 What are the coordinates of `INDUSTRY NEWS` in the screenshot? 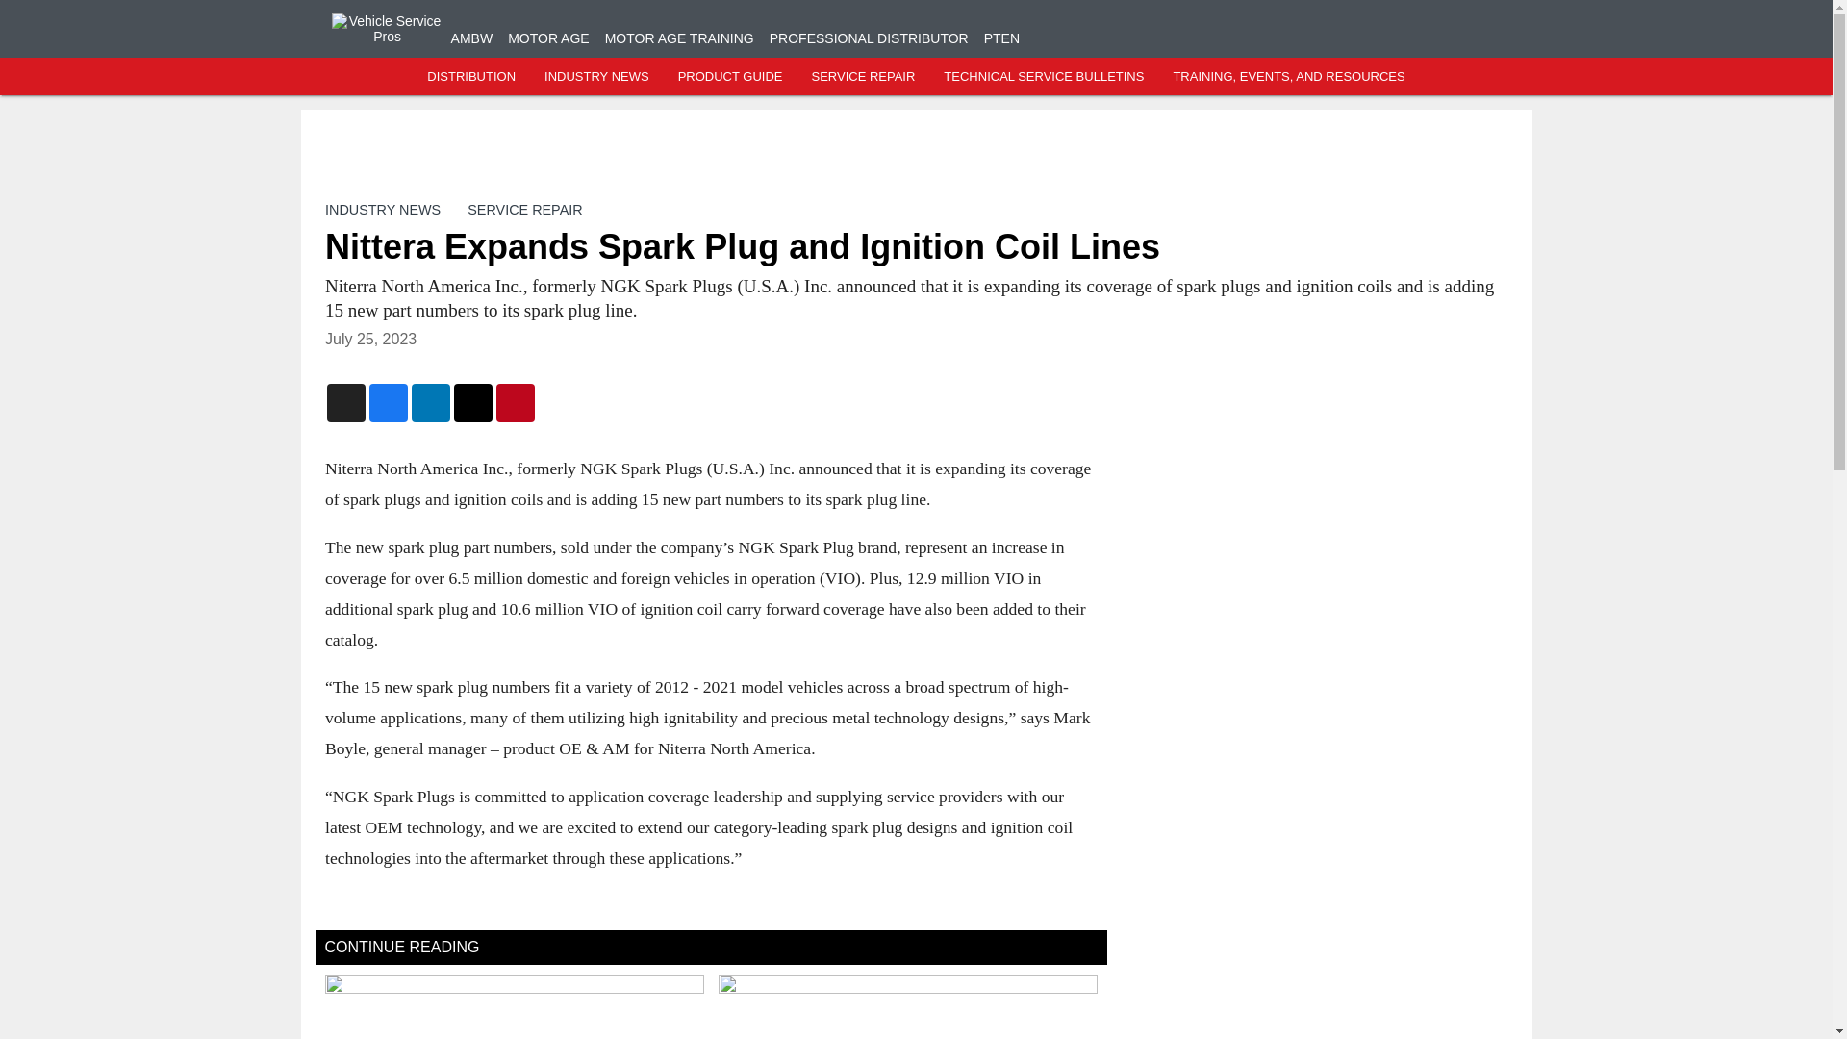 It's located at (383, 209).